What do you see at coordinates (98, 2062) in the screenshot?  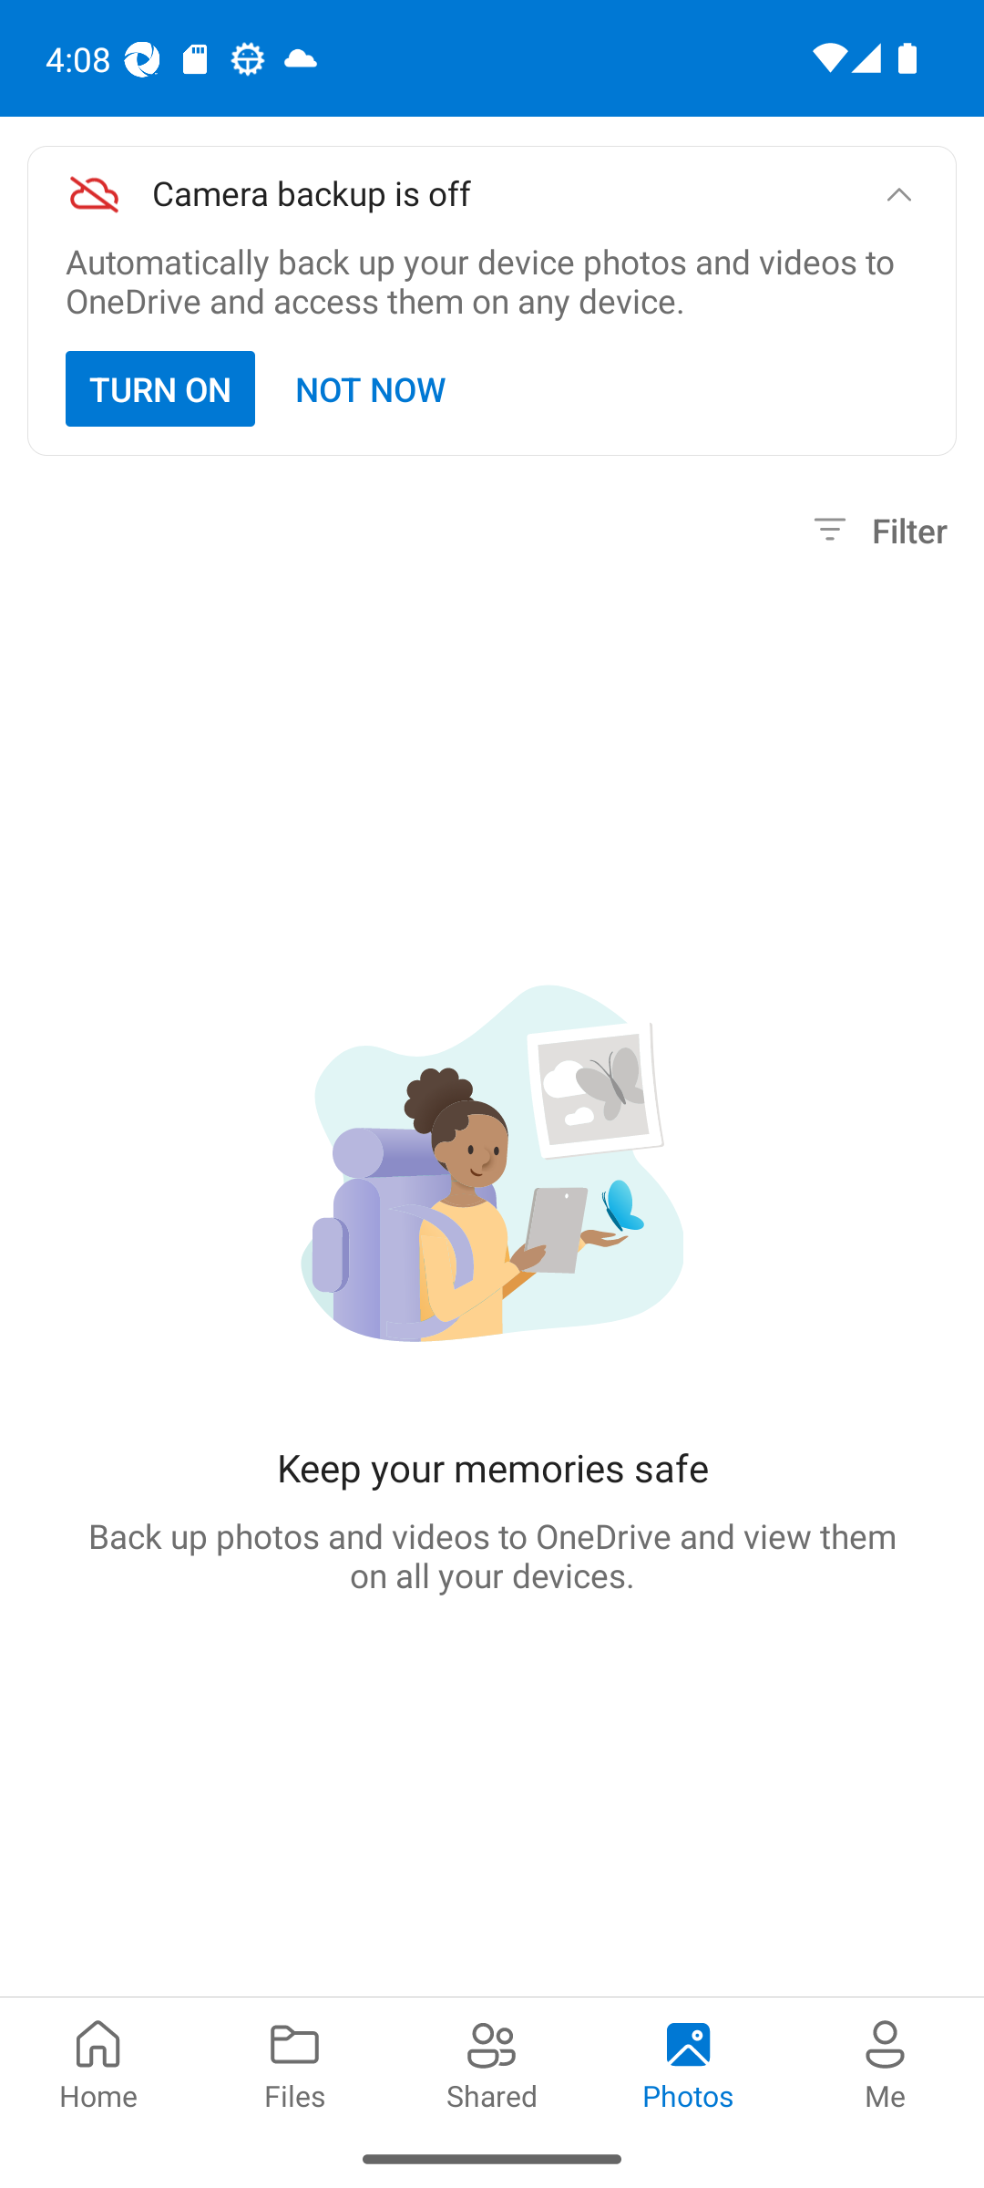 I see `Home pivot Home` at bounding box center [98, 2062].